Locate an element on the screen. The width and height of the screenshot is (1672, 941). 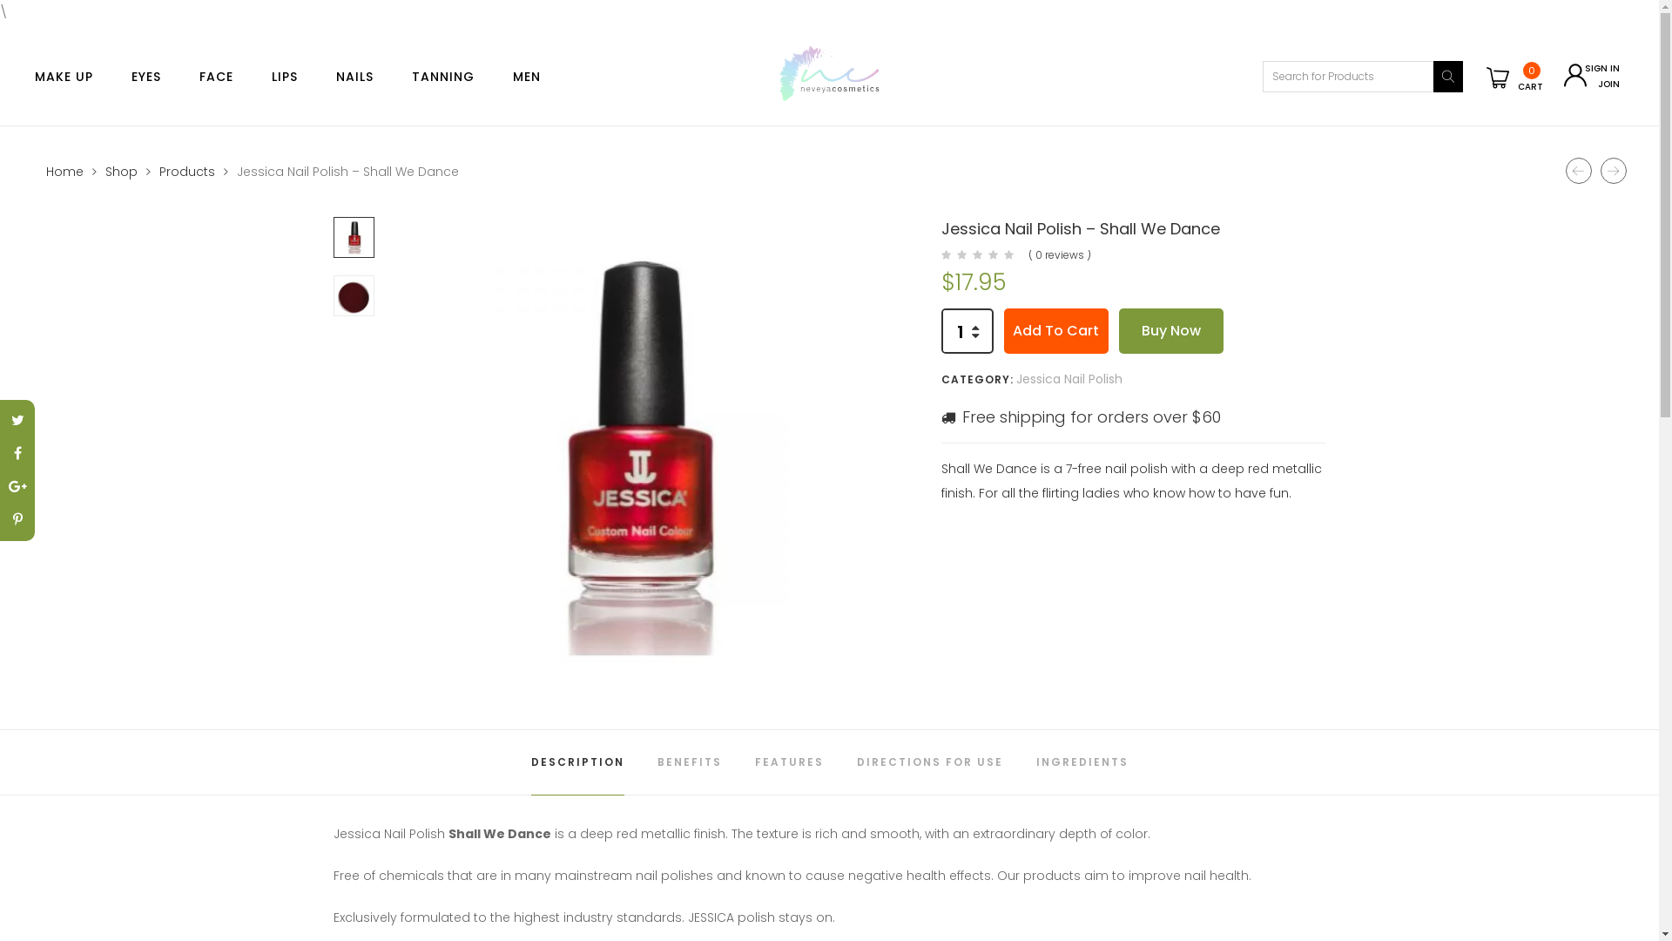
FEATURES is located at coordinates (789, 762).